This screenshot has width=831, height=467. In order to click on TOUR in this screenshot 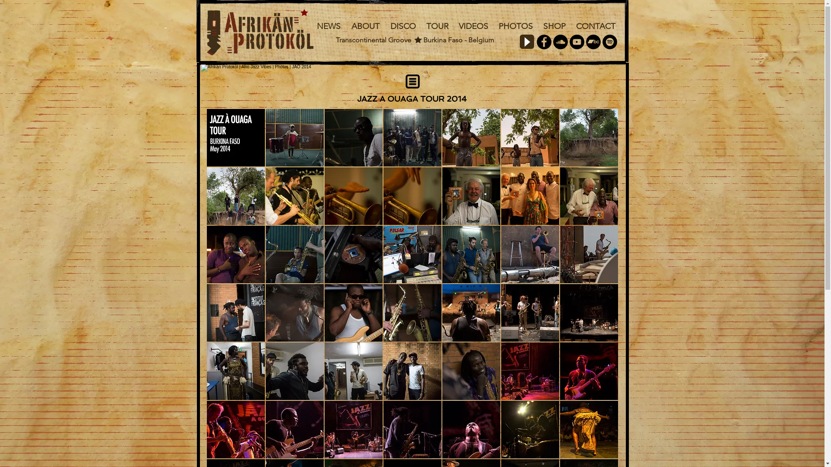, I will do `click(437, 26)`.